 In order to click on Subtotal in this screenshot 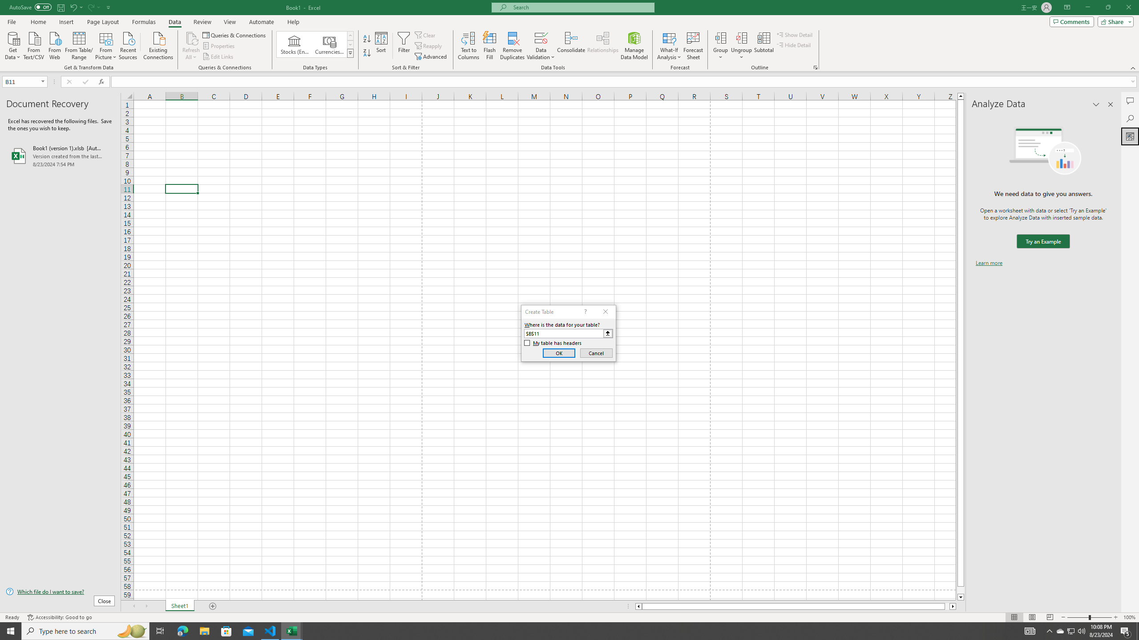, I will do `click(763, 46)`.